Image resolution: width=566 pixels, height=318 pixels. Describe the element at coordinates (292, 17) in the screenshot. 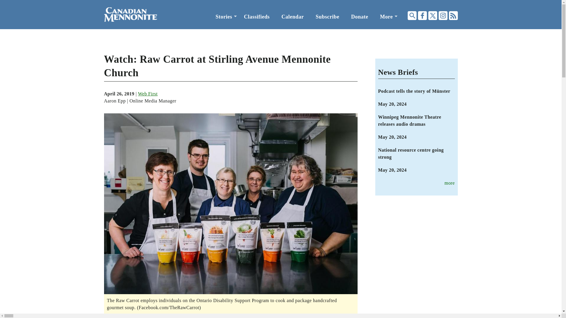

I see `Church Events Calendar` at that location.